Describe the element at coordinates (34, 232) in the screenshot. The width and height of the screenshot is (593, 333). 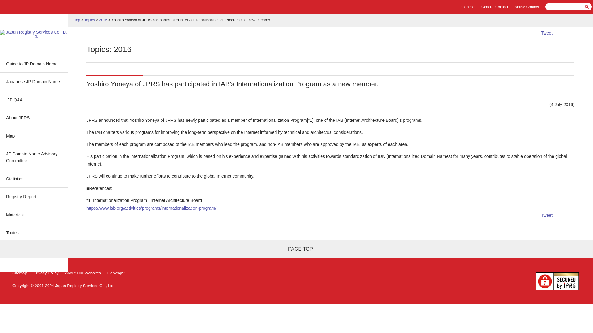
I see `Topics` at that location.